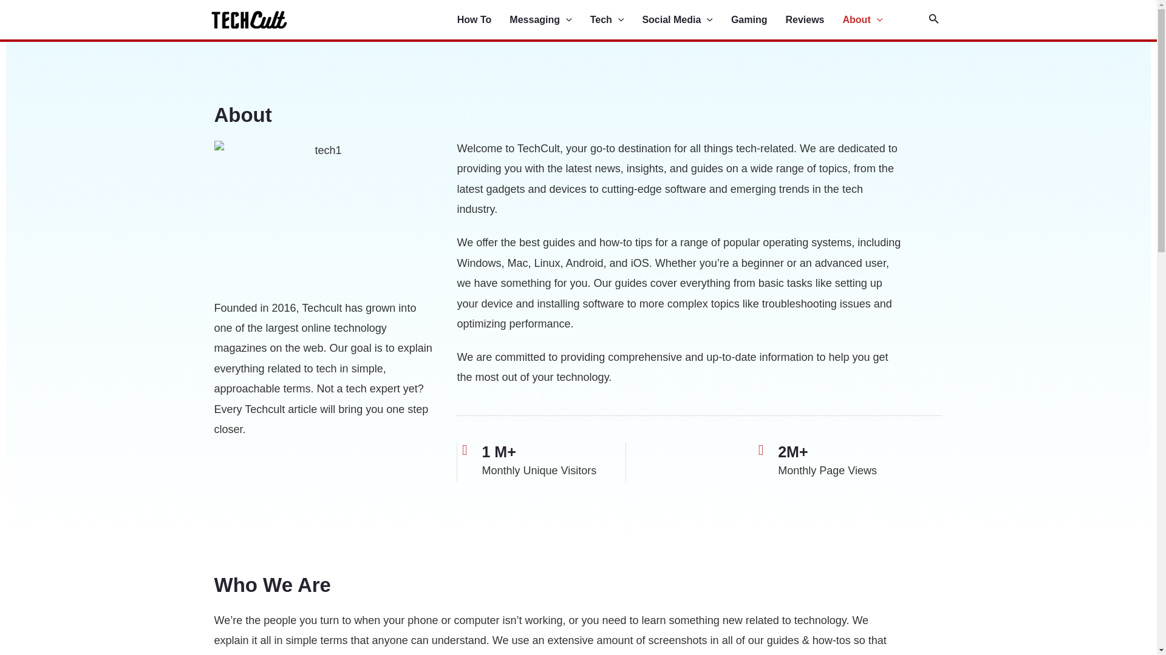 This screenshot has height=655, width=1166. I want to click on How To, so click(483, 20).